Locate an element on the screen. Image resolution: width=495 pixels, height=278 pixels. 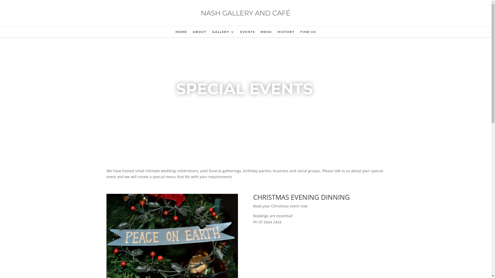
ABOUT is located at coordinates (200, 33).